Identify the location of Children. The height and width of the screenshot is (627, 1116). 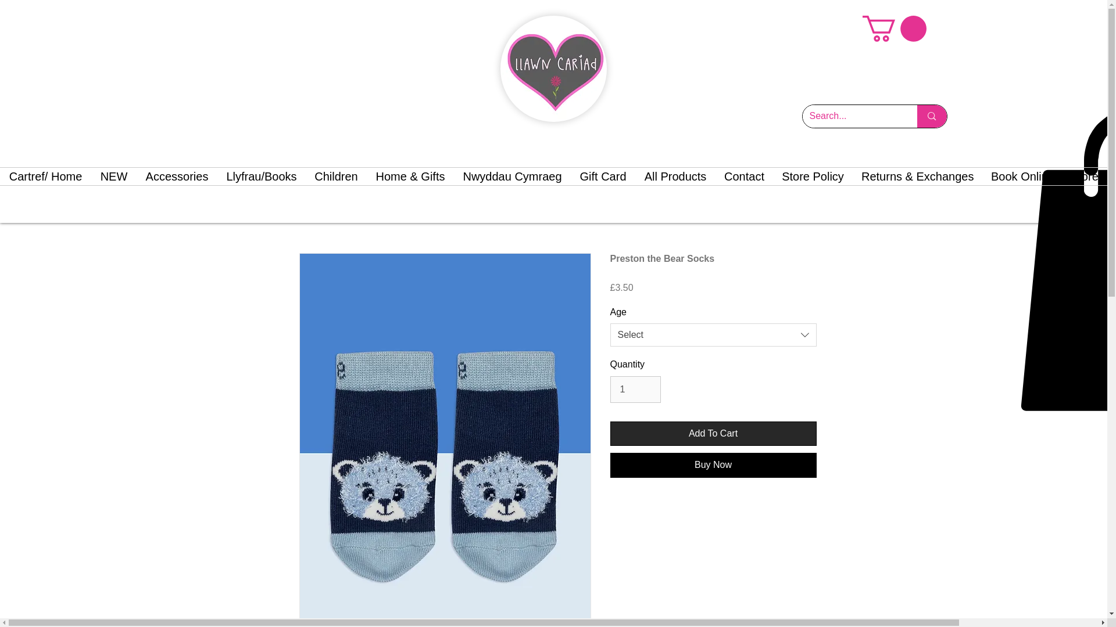
(336, 176).